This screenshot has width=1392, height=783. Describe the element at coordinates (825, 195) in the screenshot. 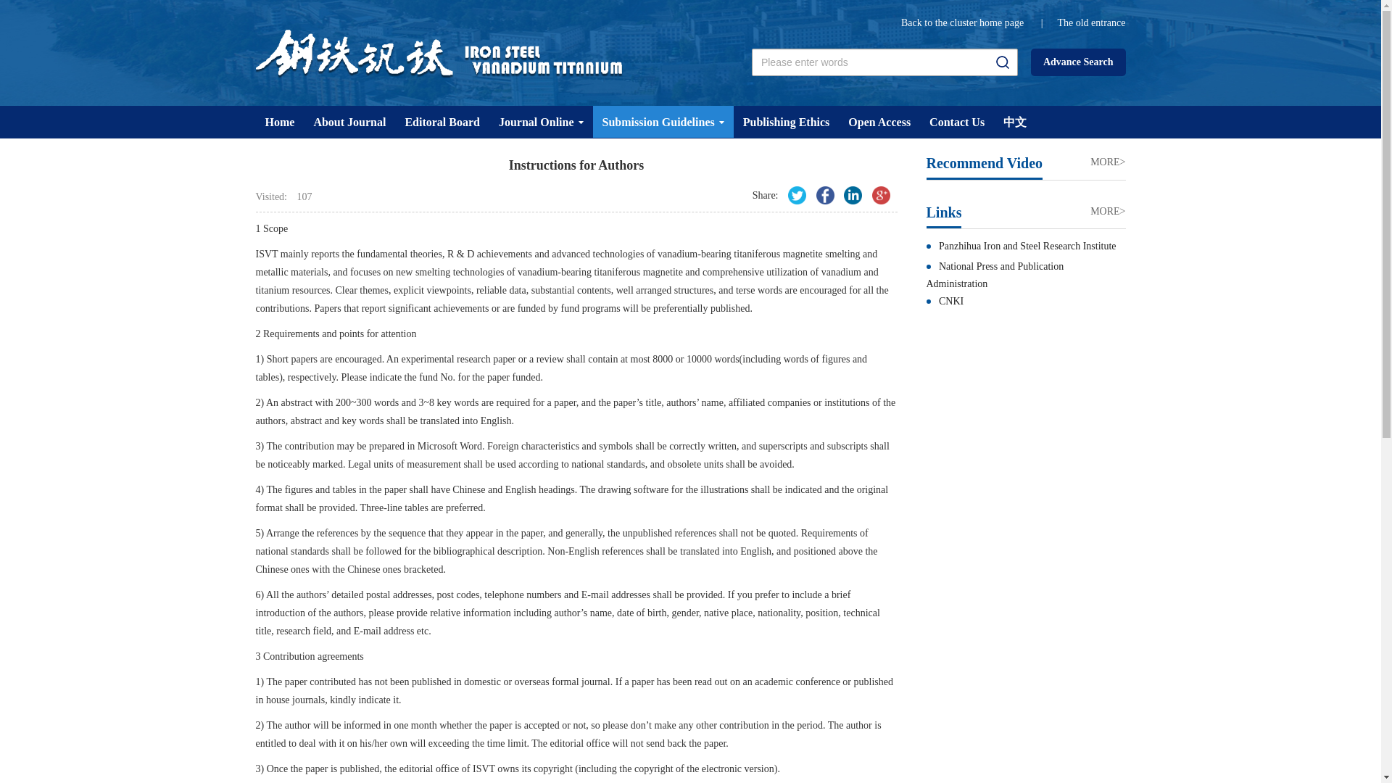

I see `share this content in facebook` at that location.